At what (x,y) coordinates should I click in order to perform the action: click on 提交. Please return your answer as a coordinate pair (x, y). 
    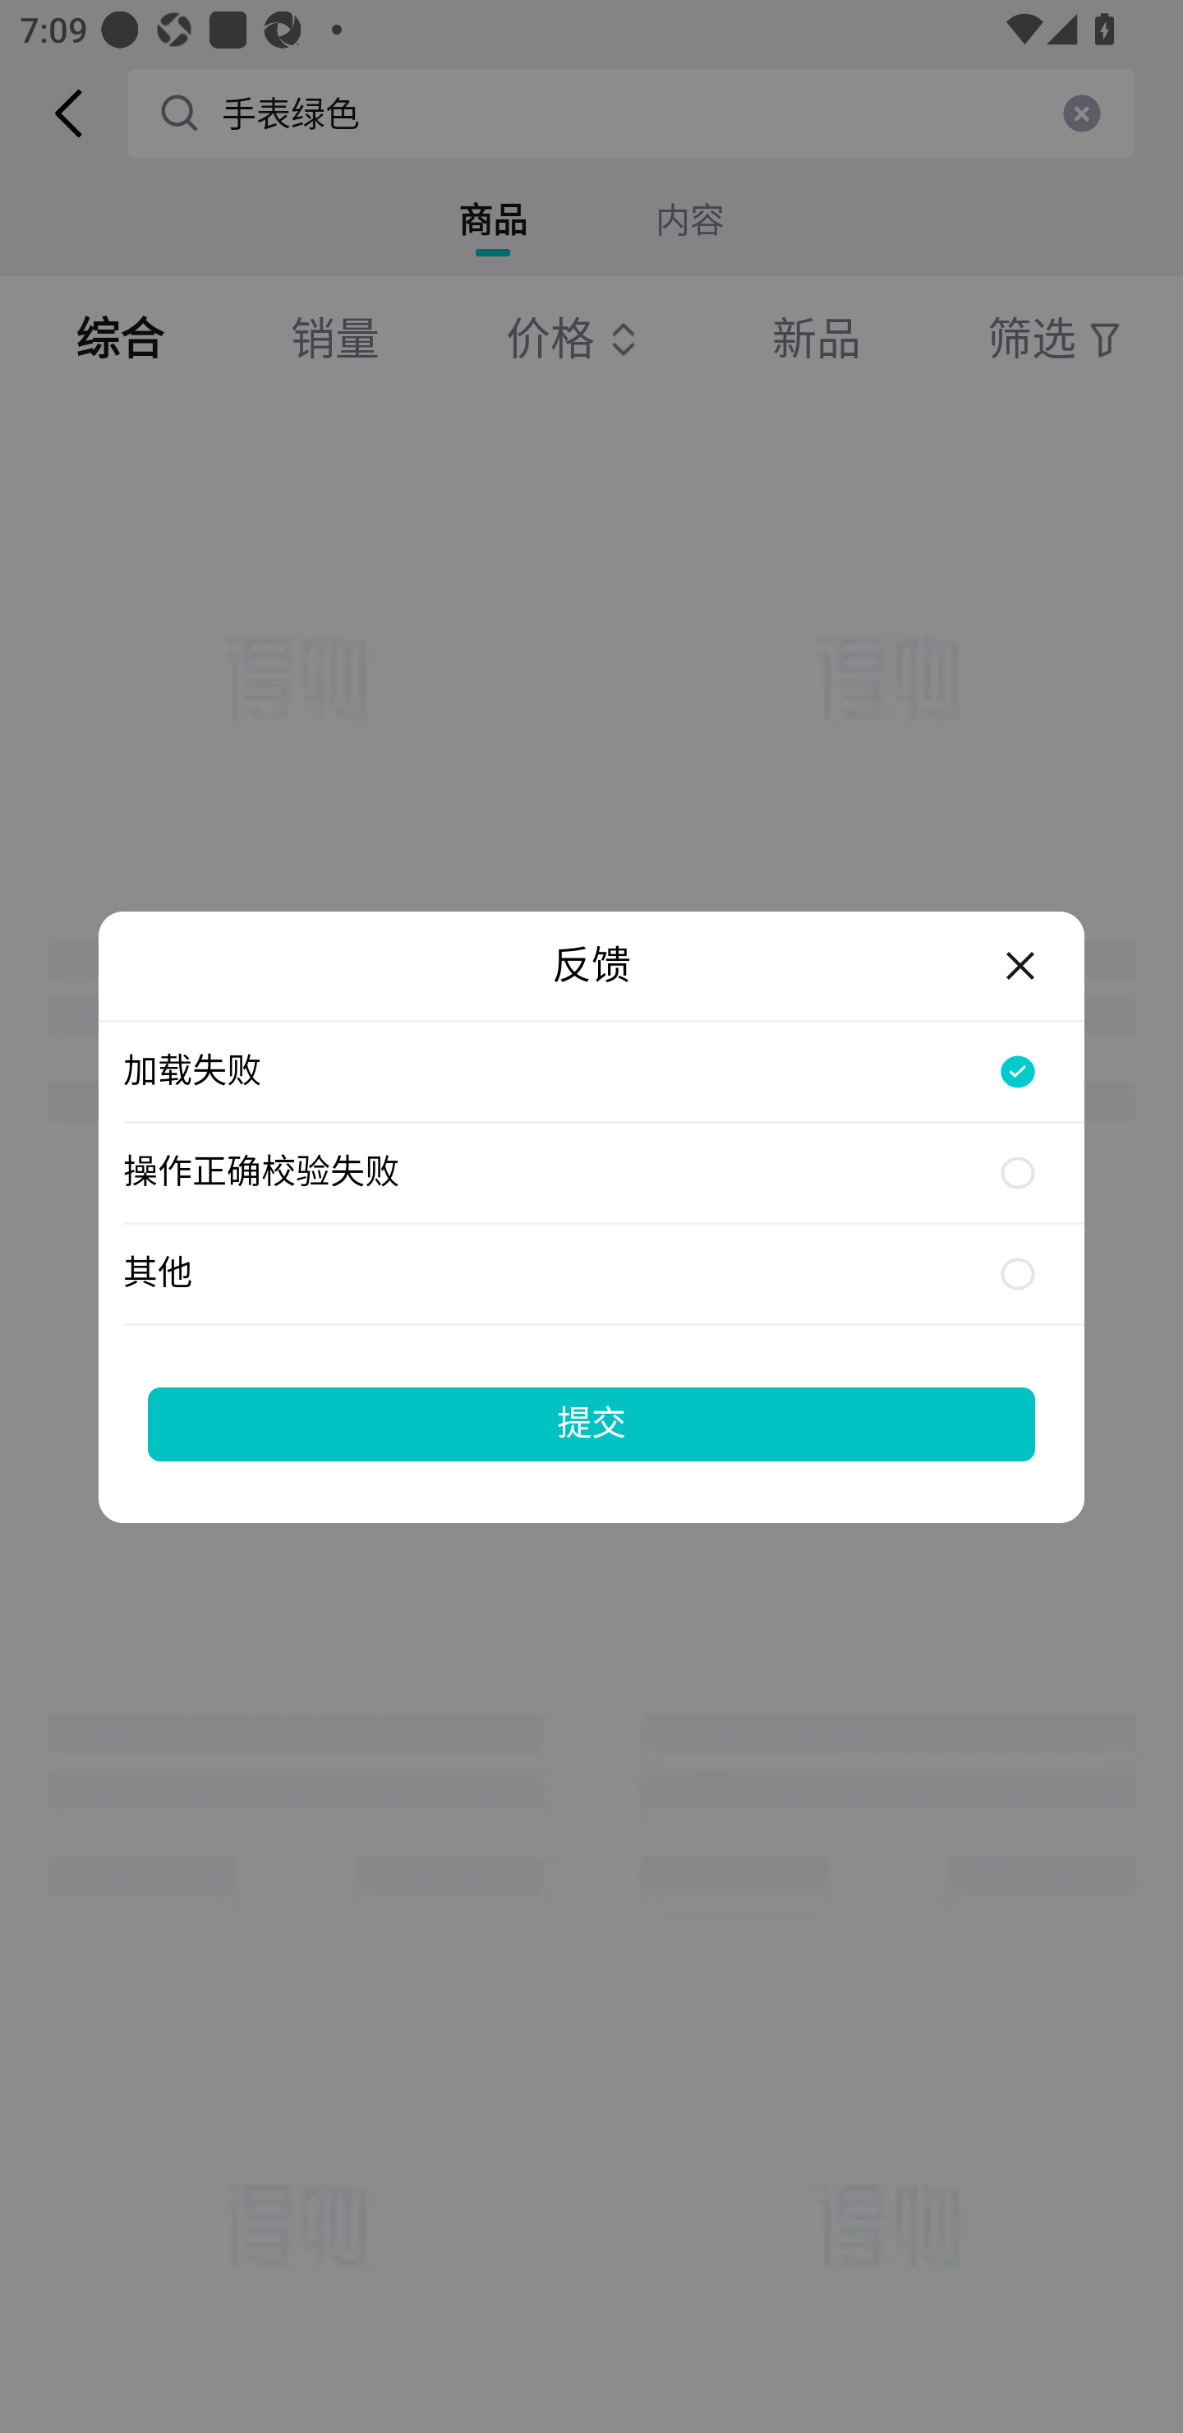
    Looking at the image, I should click on (591, 1424).